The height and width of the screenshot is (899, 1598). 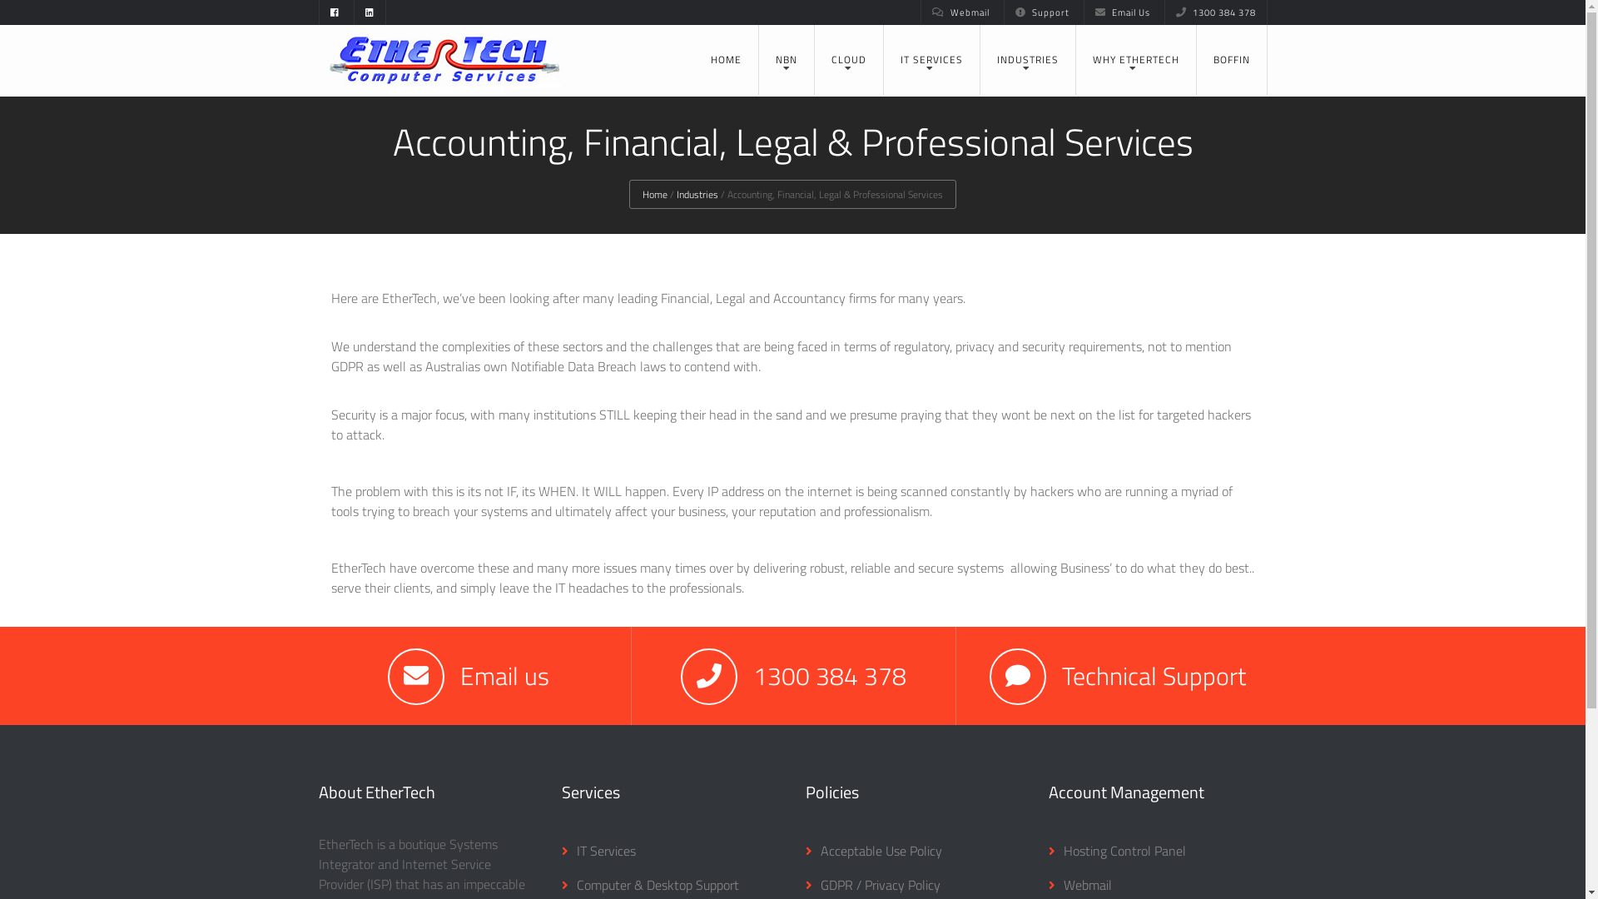 What do you see at coordinates (1154, 675) in the screenshot?
I see `Technical Support` at bounding box center [1154, 675].